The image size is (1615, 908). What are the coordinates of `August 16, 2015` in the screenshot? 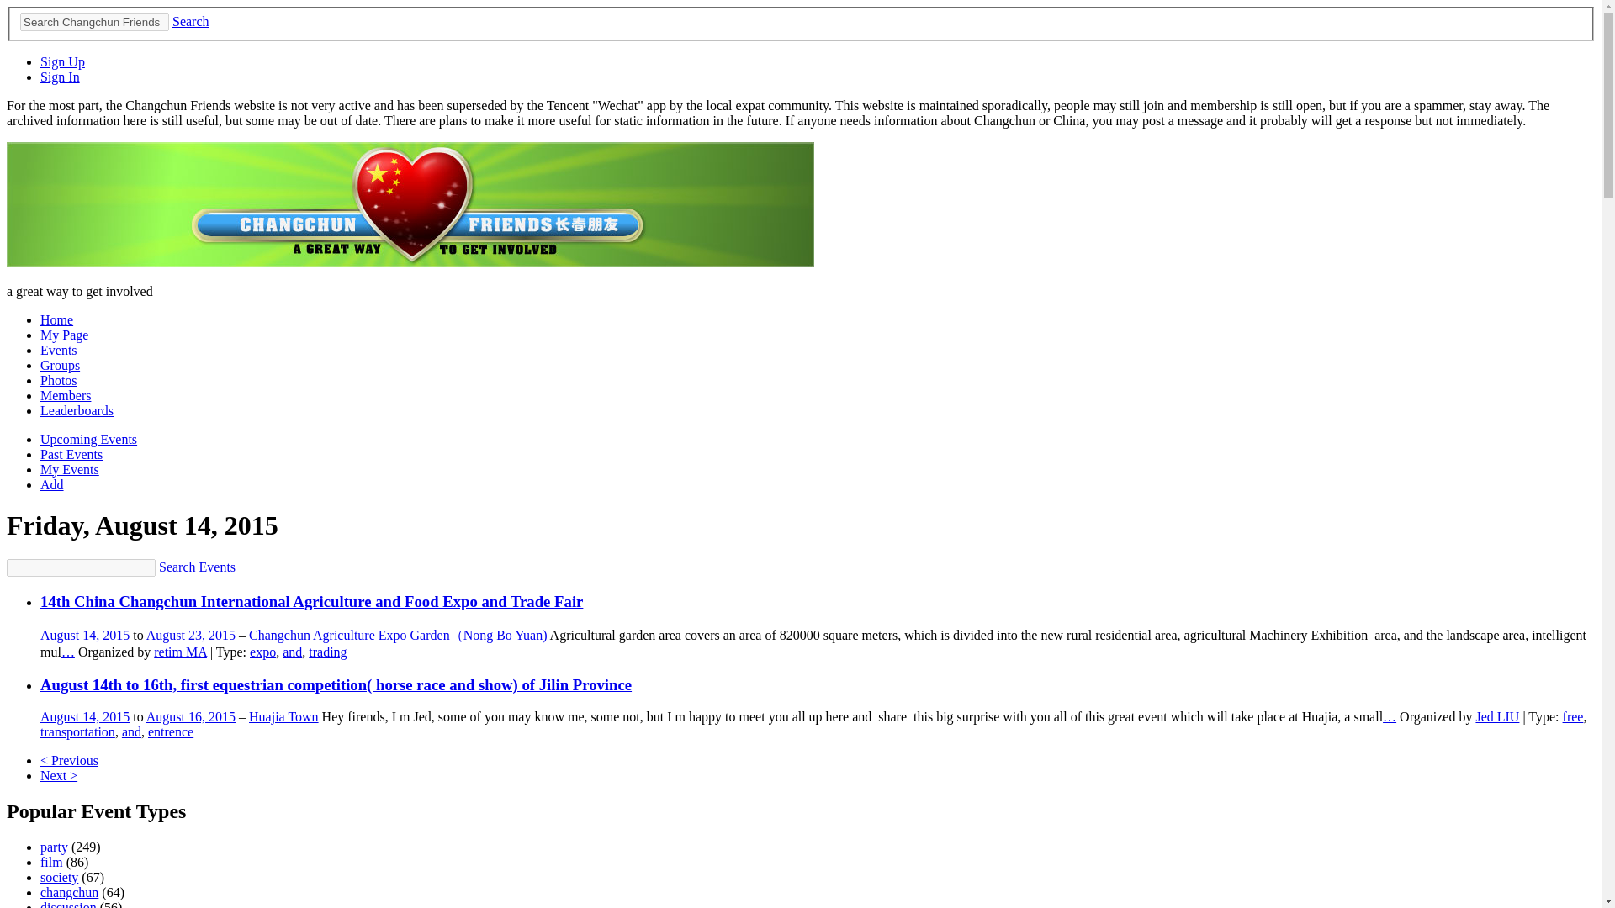 It's located at (191, 716).